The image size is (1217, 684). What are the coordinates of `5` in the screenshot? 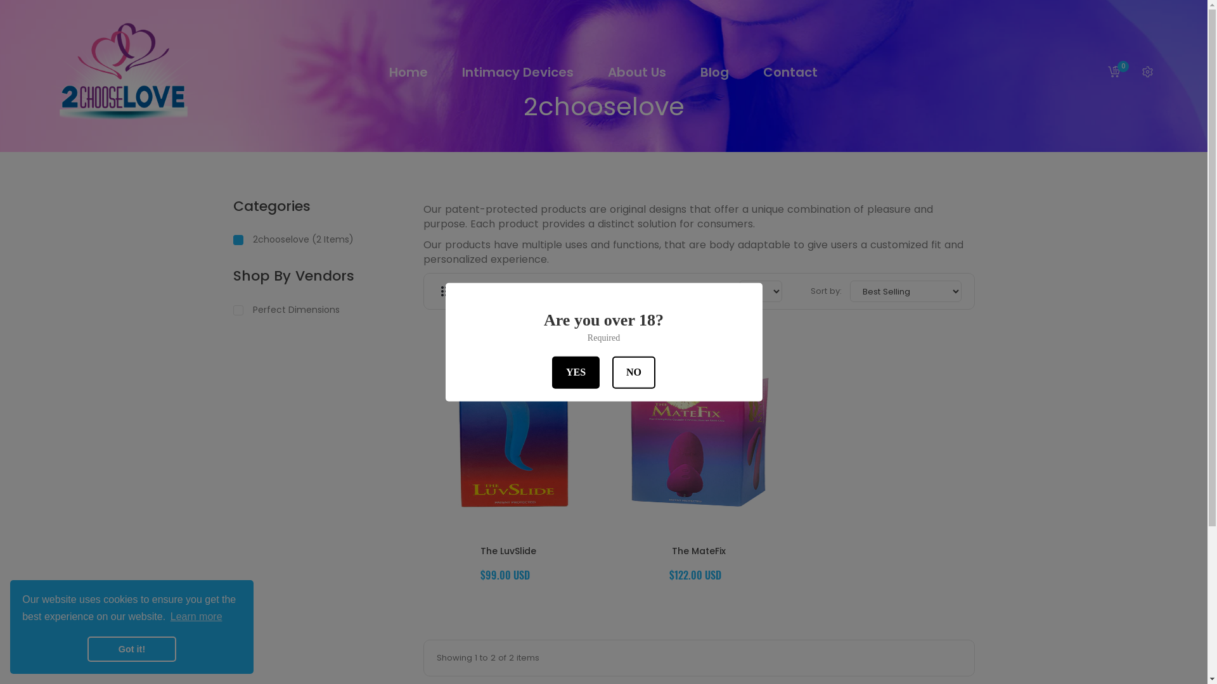 It's located at (502, 291).